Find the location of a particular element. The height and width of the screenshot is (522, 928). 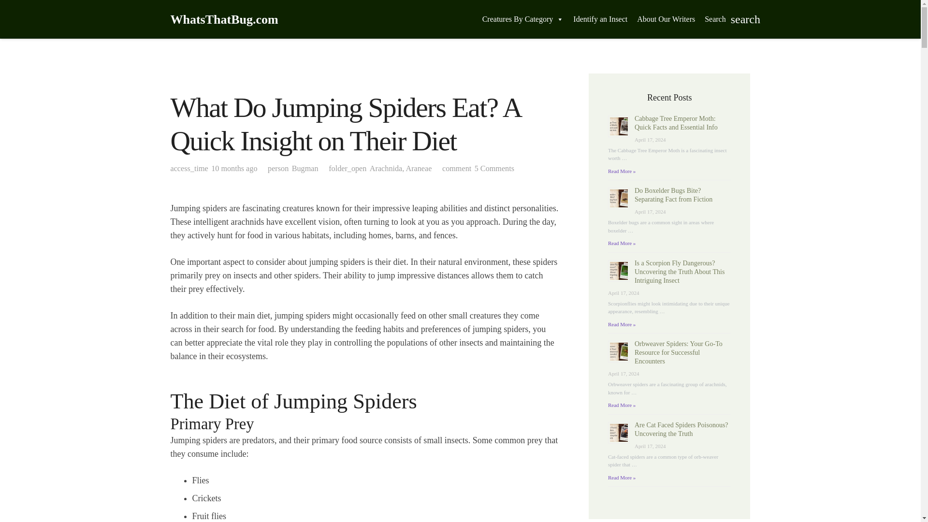

WhatsThatBug.com is located at coordinates (223, 19).